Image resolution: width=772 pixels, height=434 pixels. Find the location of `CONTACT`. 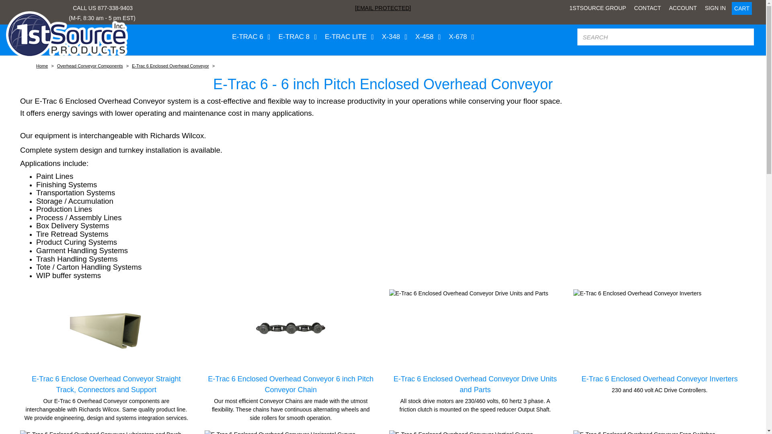

CONTACT is located at coordinates (647, 8).